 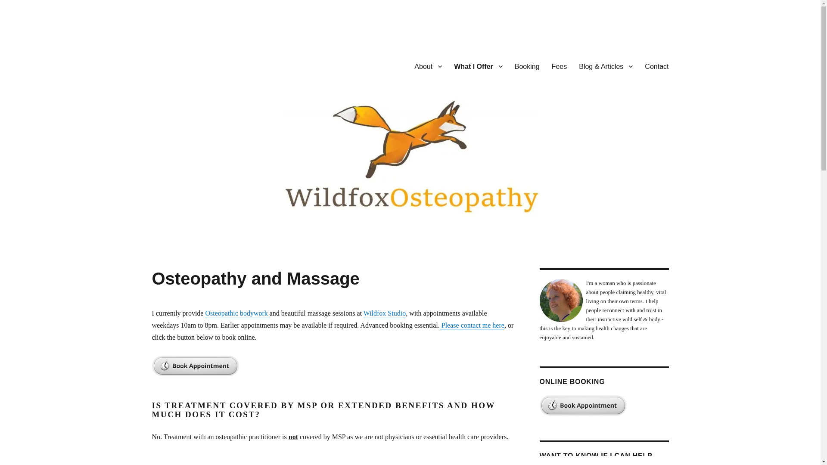 I want to click on What I Offer, so click(x=478, y=66).